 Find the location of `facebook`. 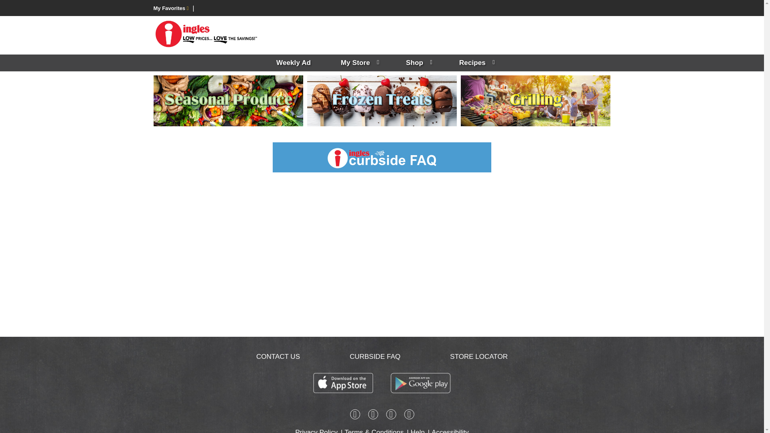

facebook is located at coordinates (355, 415).